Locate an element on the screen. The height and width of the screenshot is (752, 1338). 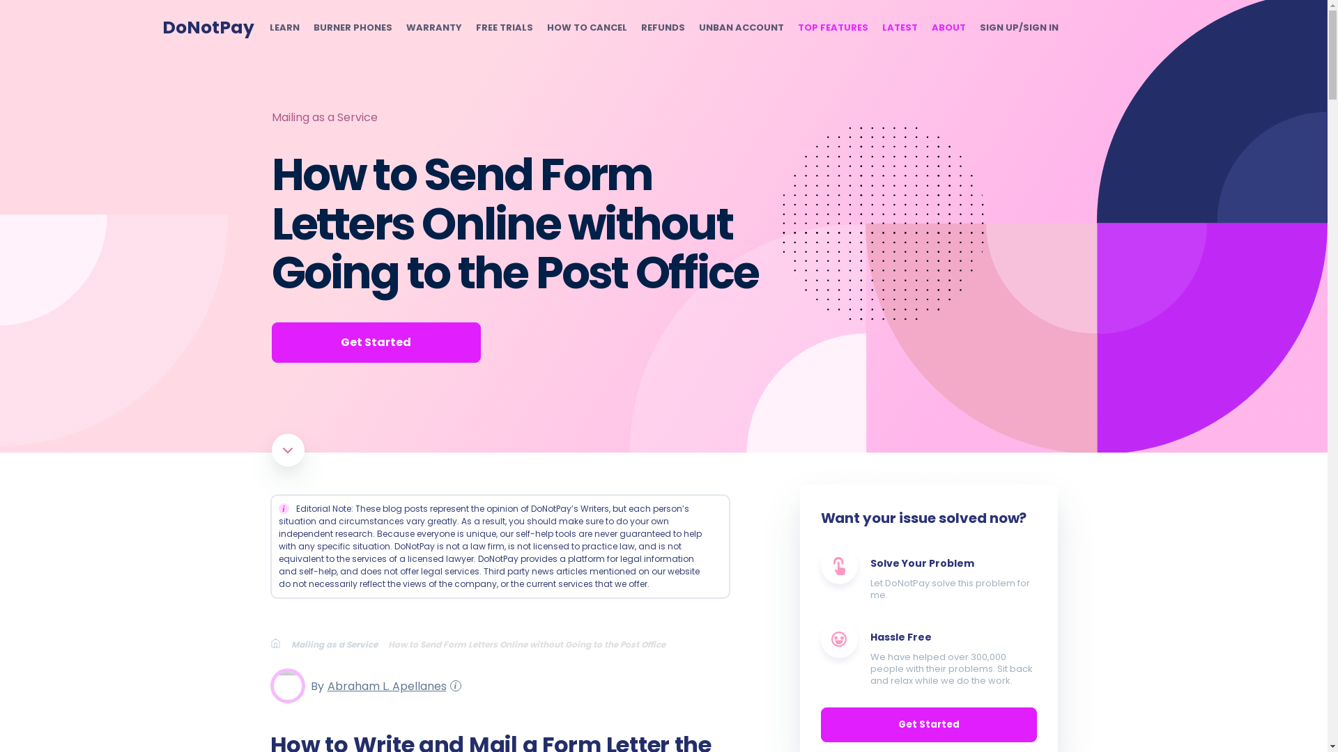
Abraham L. Apellanes is located at coordinates (385, 685).